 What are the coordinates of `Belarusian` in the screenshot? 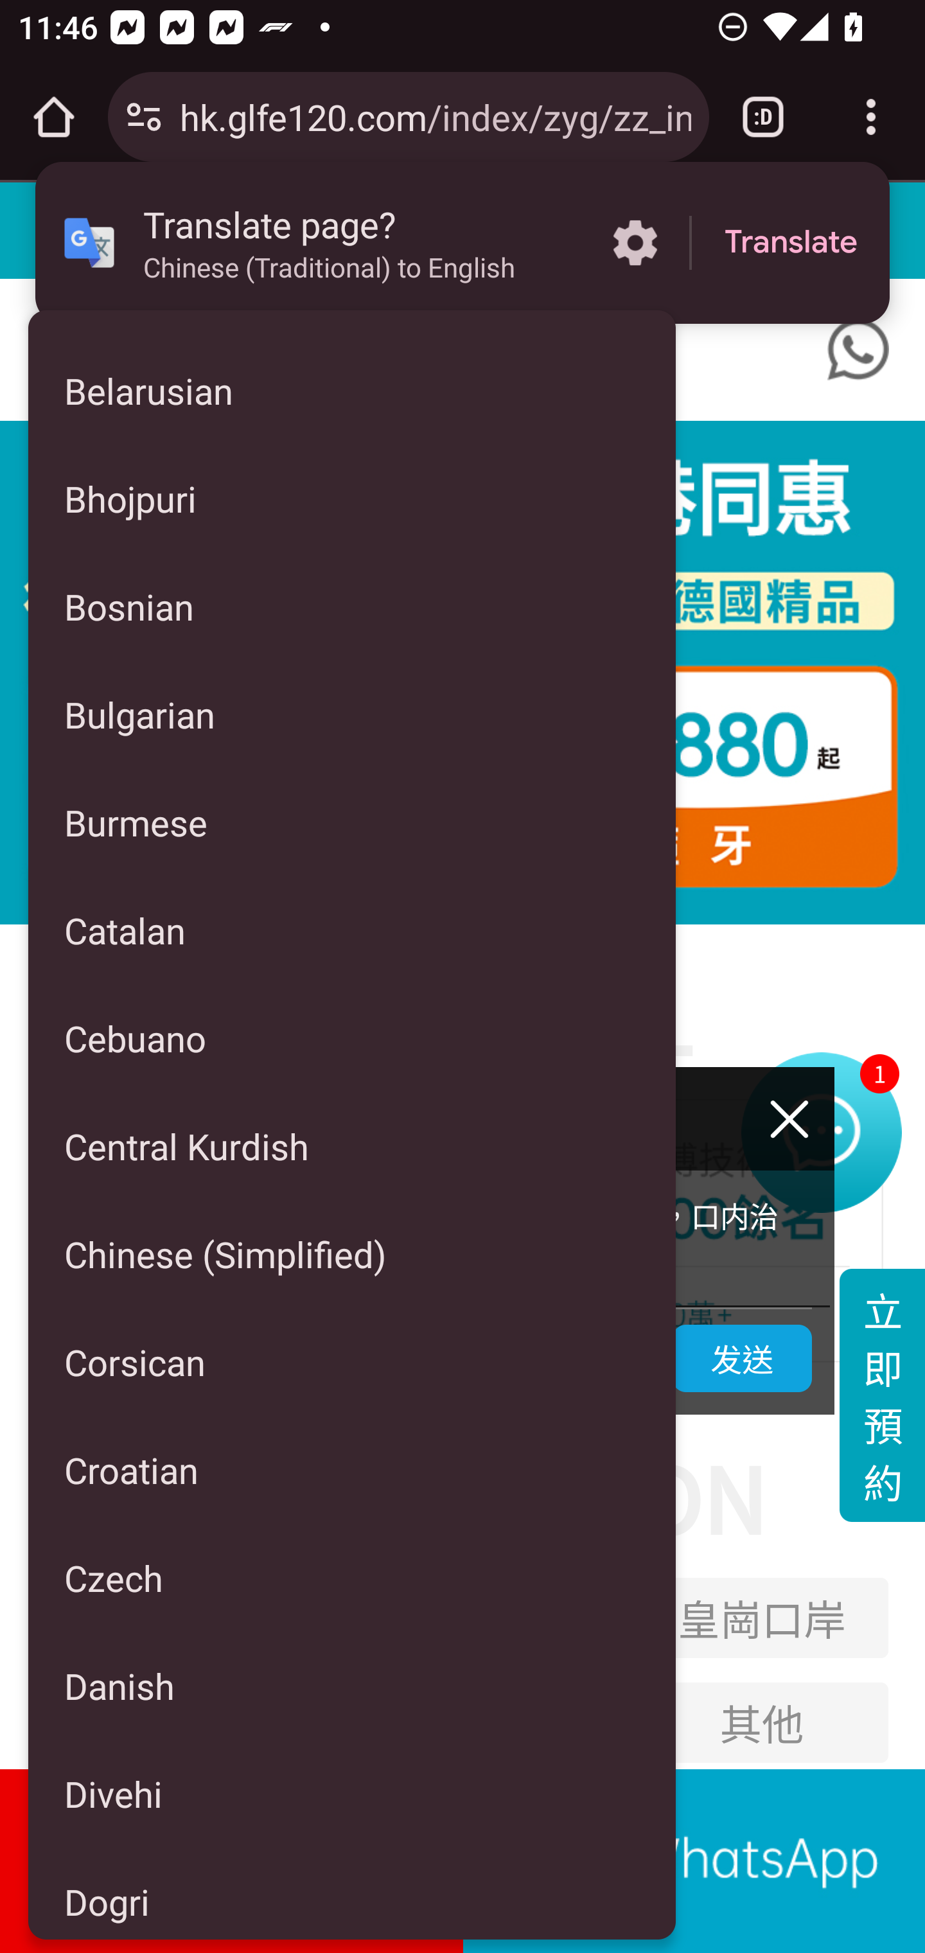 It's located at (352, 391).